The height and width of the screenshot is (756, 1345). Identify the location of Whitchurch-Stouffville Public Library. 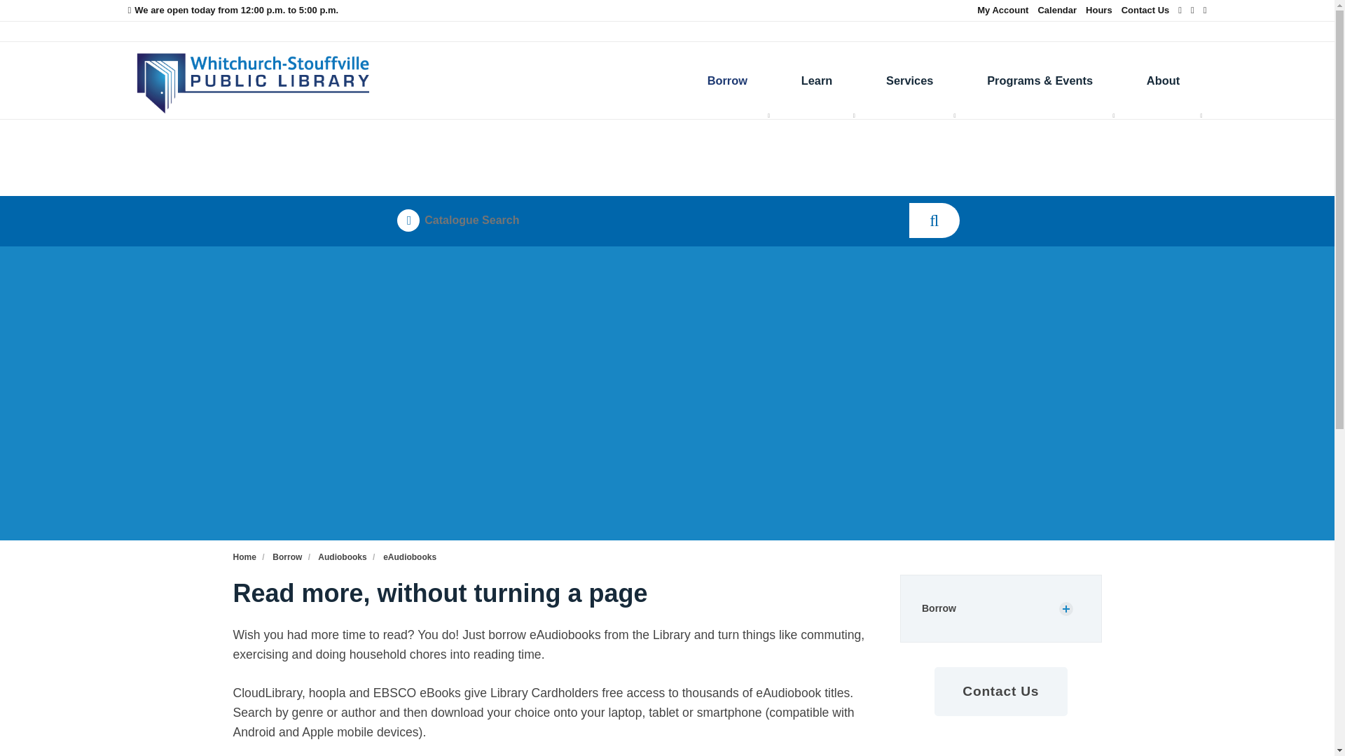
(252, 80).